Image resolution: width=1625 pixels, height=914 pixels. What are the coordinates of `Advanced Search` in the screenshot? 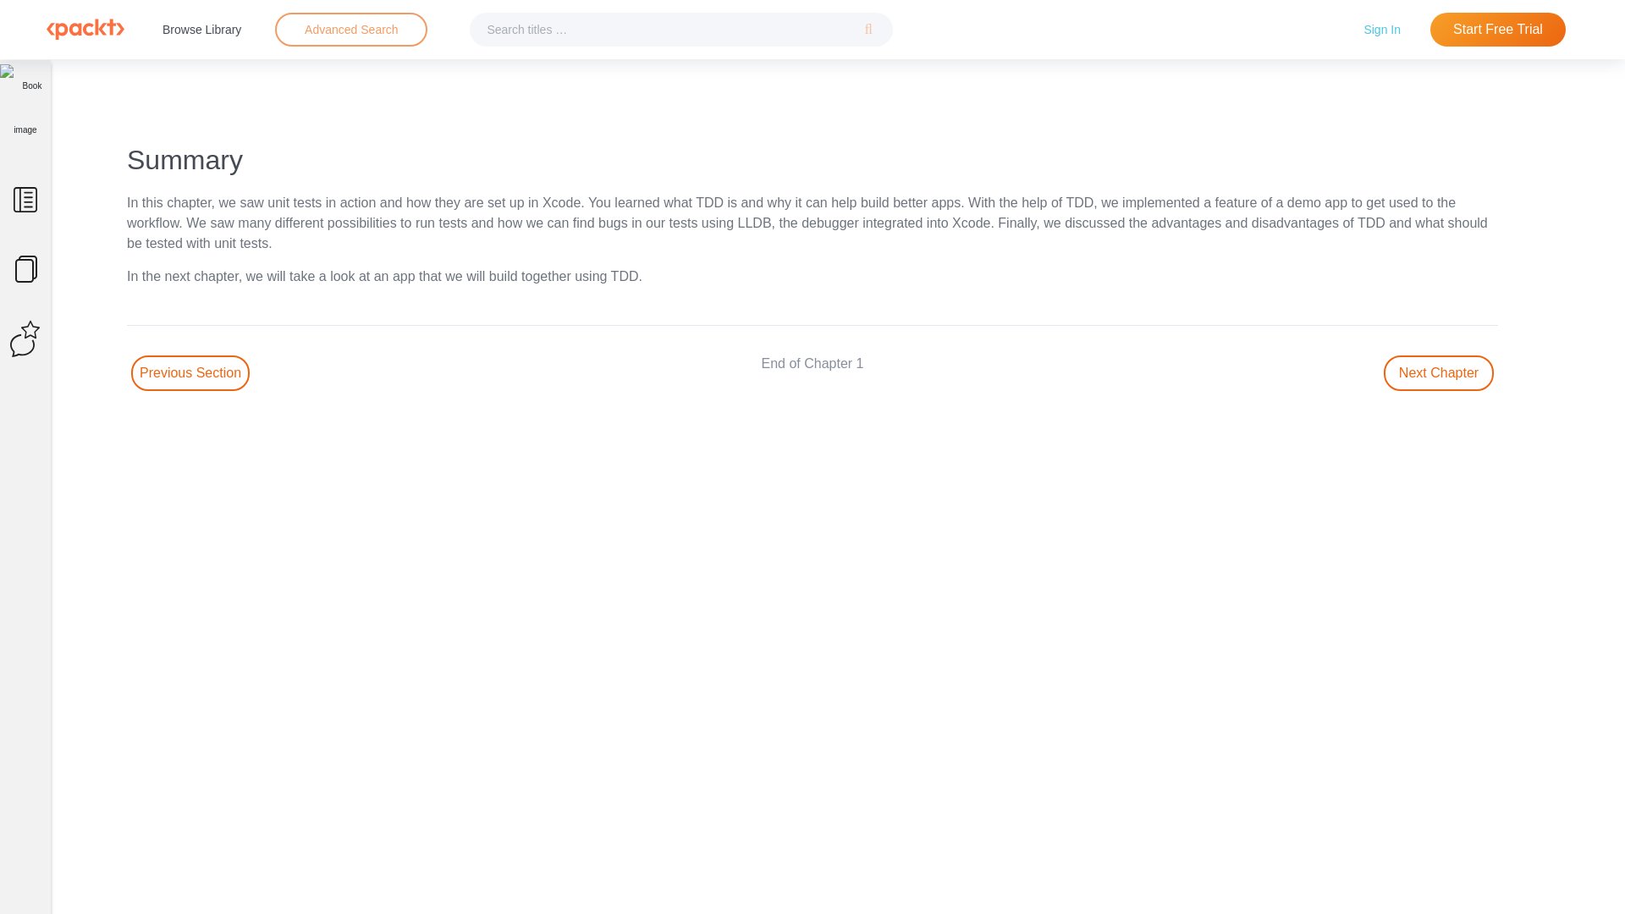 It's located at (351, 29).